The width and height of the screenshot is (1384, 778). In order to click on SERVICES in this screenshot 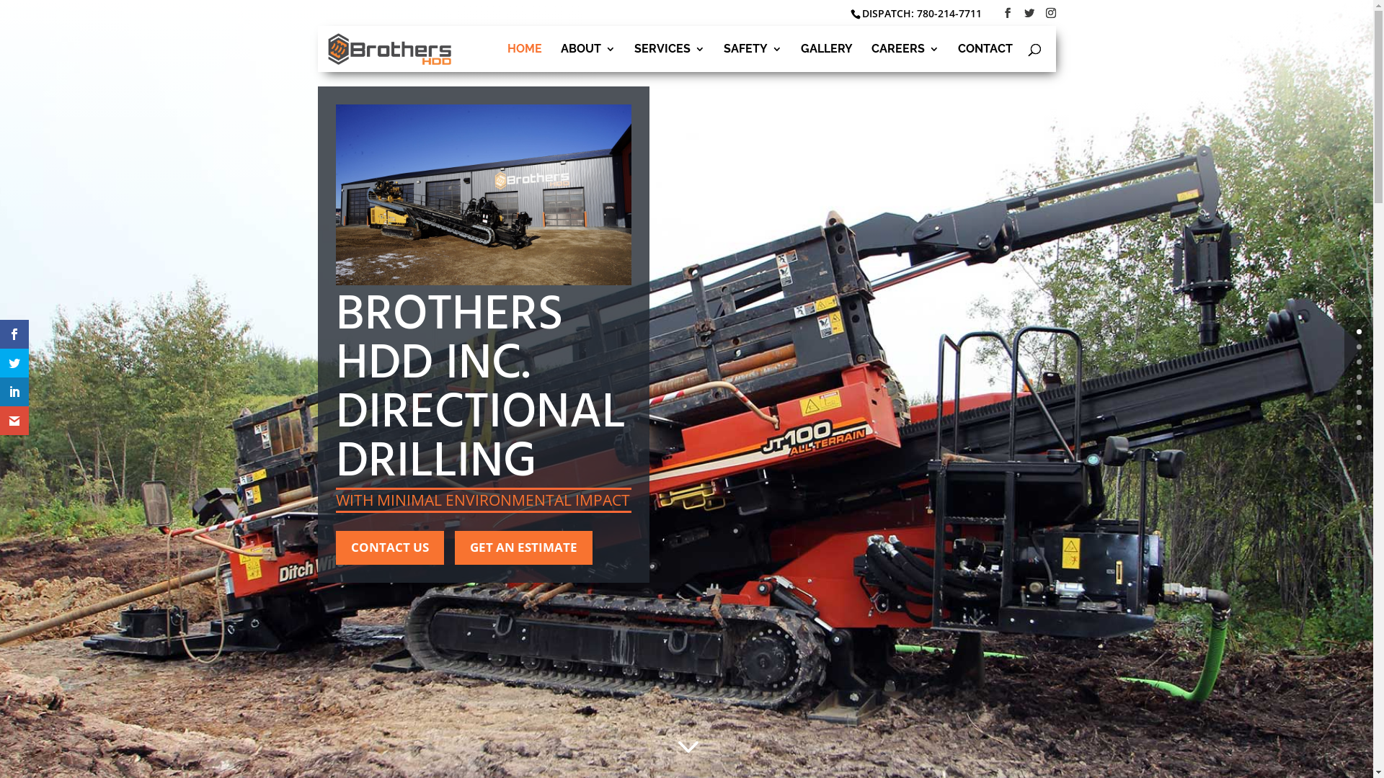, I will do `click(670, 58)`.